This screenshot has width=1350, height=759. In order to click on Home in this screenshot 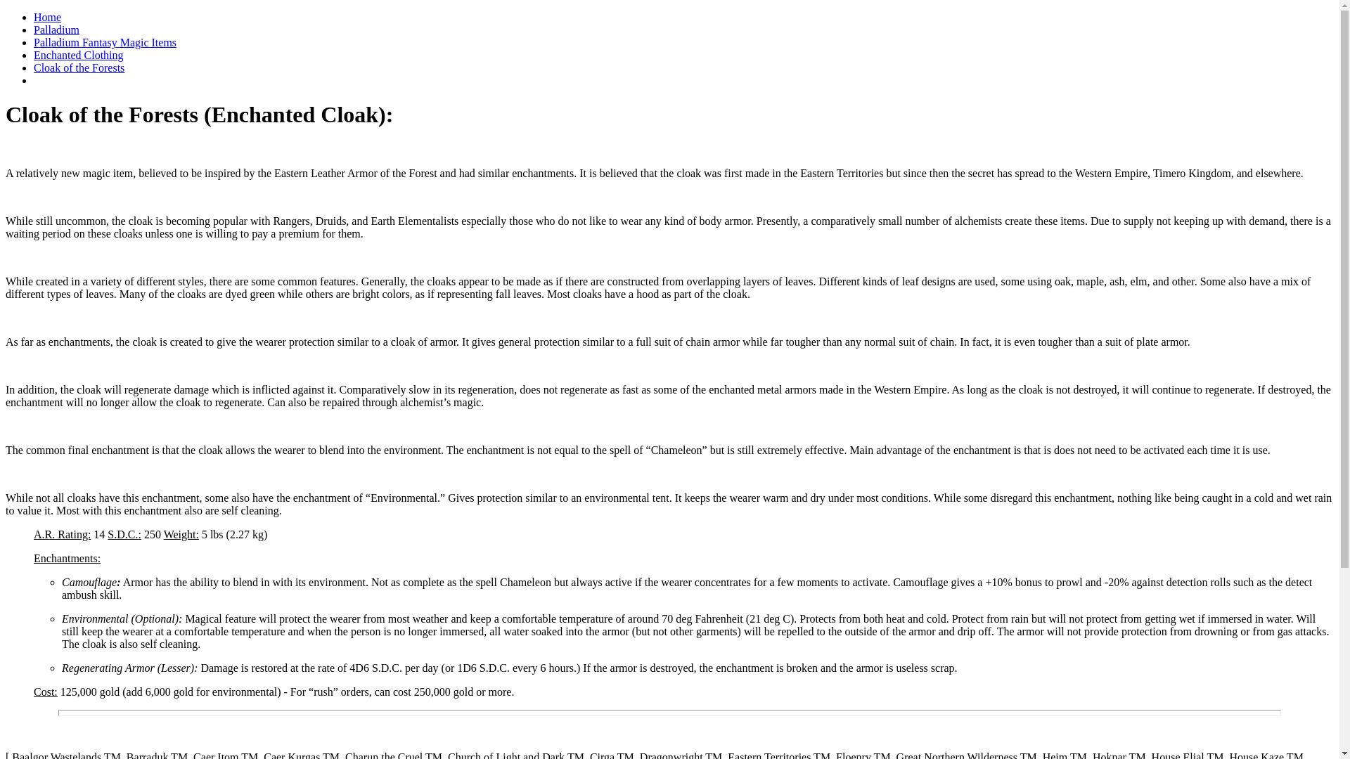, I will do `click(47, 17)`.